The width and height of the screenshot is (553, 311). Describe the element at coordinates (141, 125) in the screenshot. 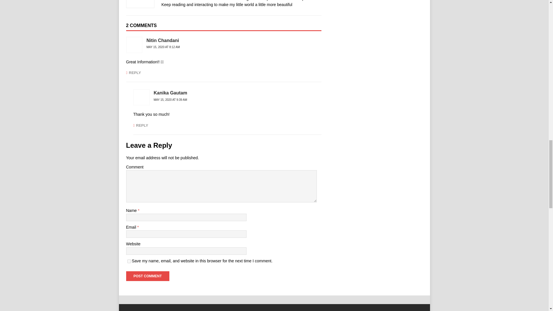

I see `REPLY` at that location.